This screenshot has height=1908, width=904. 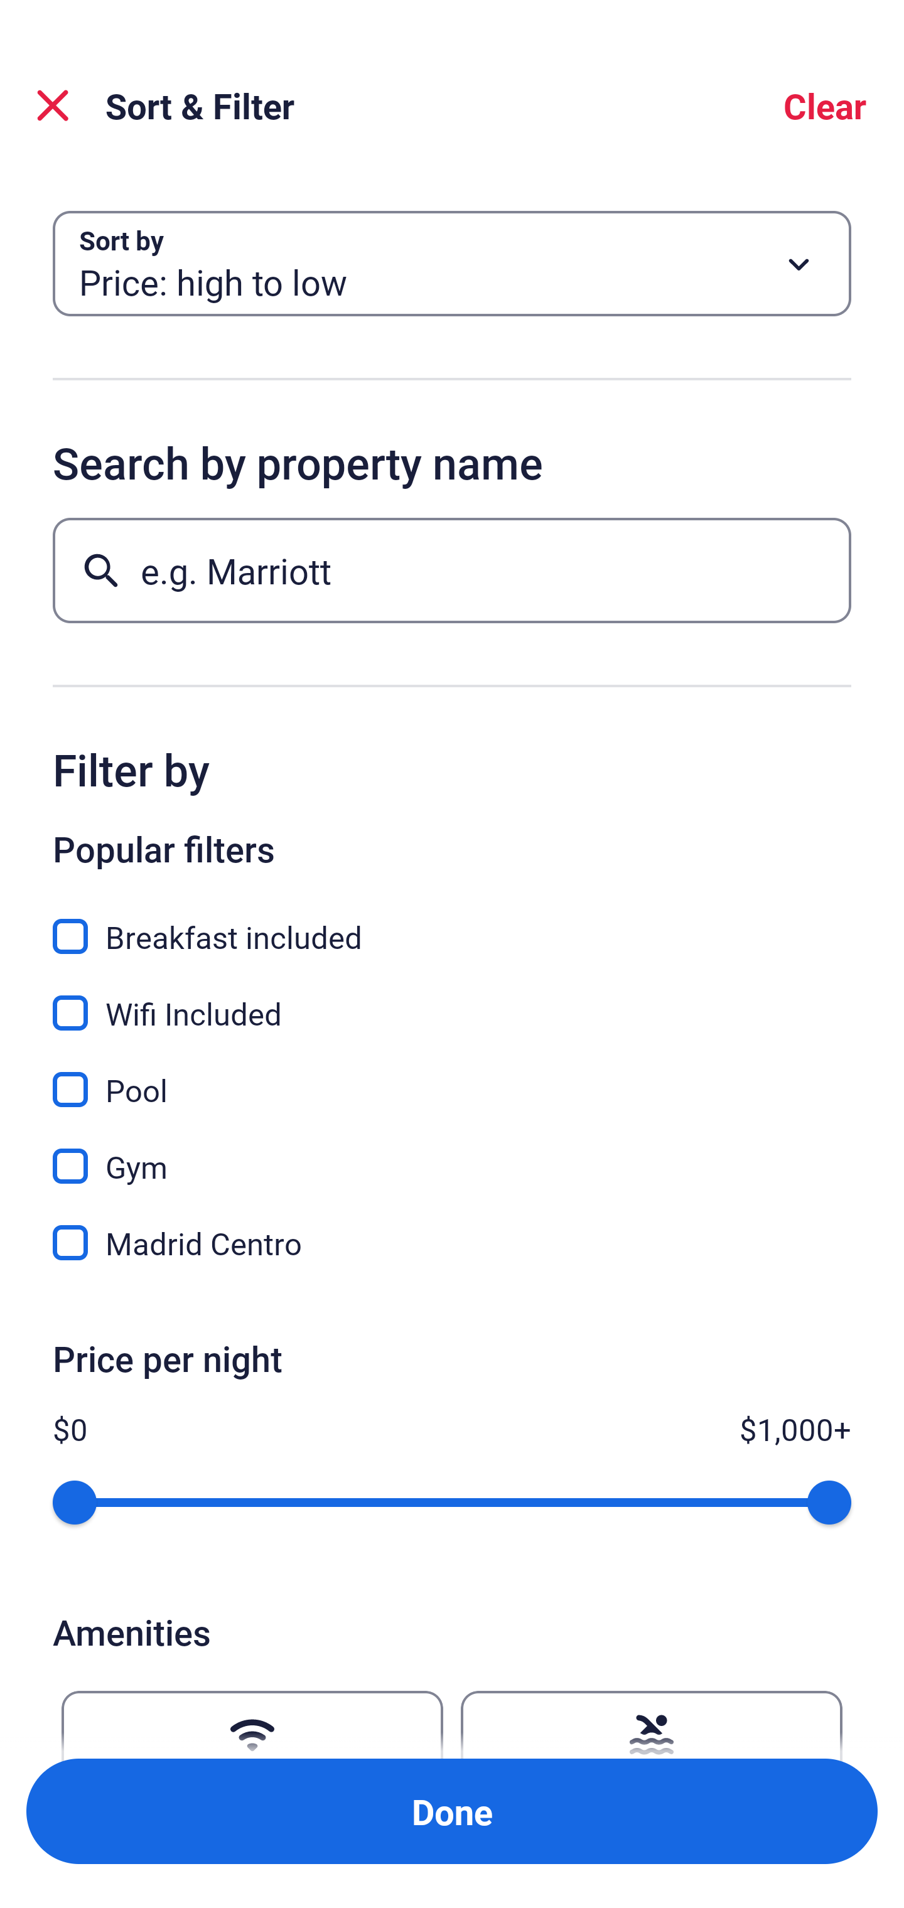 I want to click on Wifi Included, Wifi Included, so click(x=452, y=999).